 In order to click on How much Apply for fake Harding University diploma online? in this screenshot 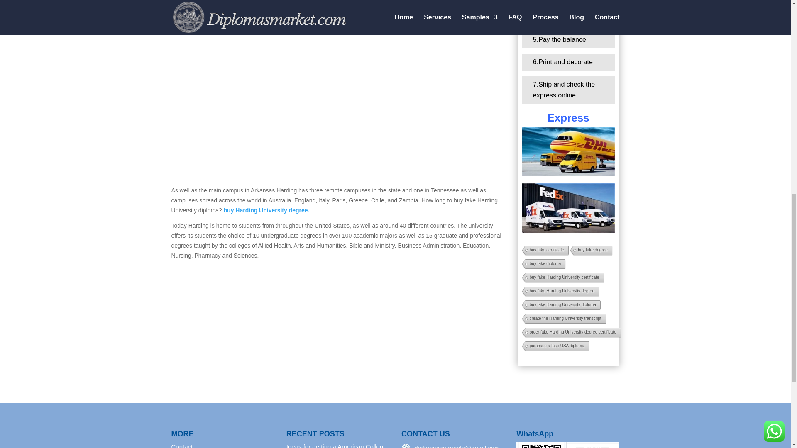, I will do `click(568, 445)`.